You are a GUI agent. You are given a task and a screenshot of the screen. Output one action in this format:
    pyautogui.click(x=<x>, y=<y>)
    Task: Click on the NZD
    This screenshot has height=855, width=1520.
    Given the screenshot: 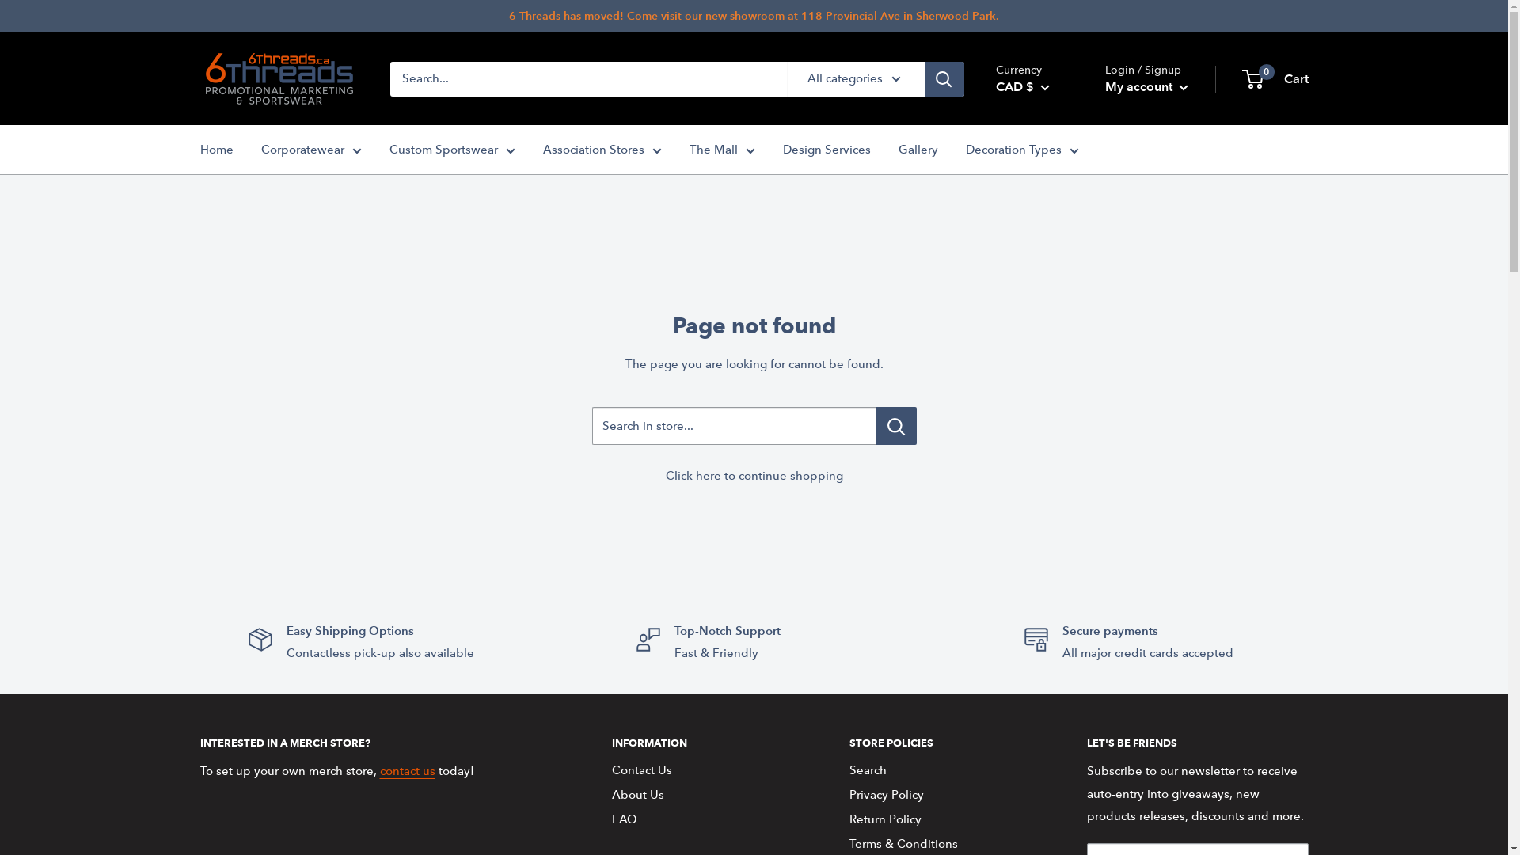 What is the action you would take?
    pyautogui.click(x=242, y=119)
    